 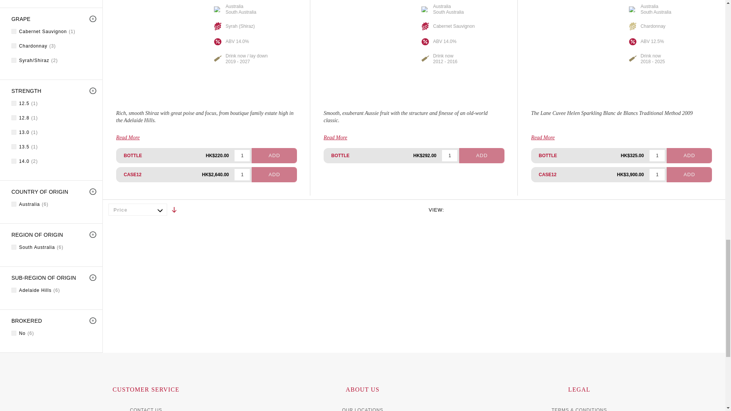 I want to click on Quantity, so click(x=450, y=156).